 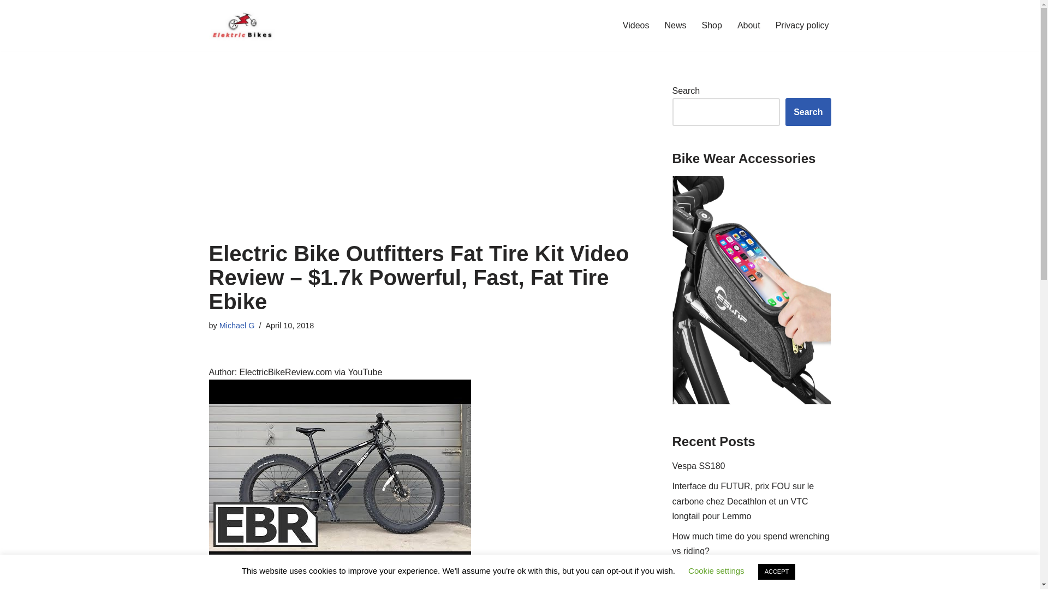 What do you see at coordinates (712, 25) in the screenshot?
I see `Shop` at bounding box center [712, 25].